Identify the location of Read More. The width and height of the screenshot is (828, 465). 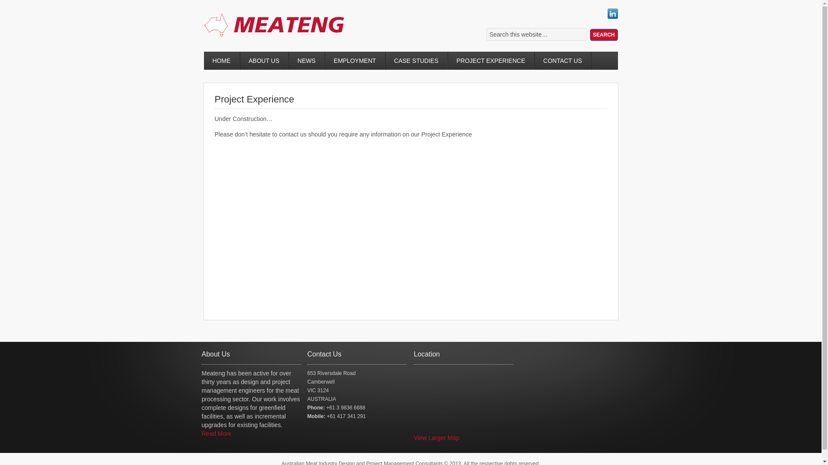
(216, 434).